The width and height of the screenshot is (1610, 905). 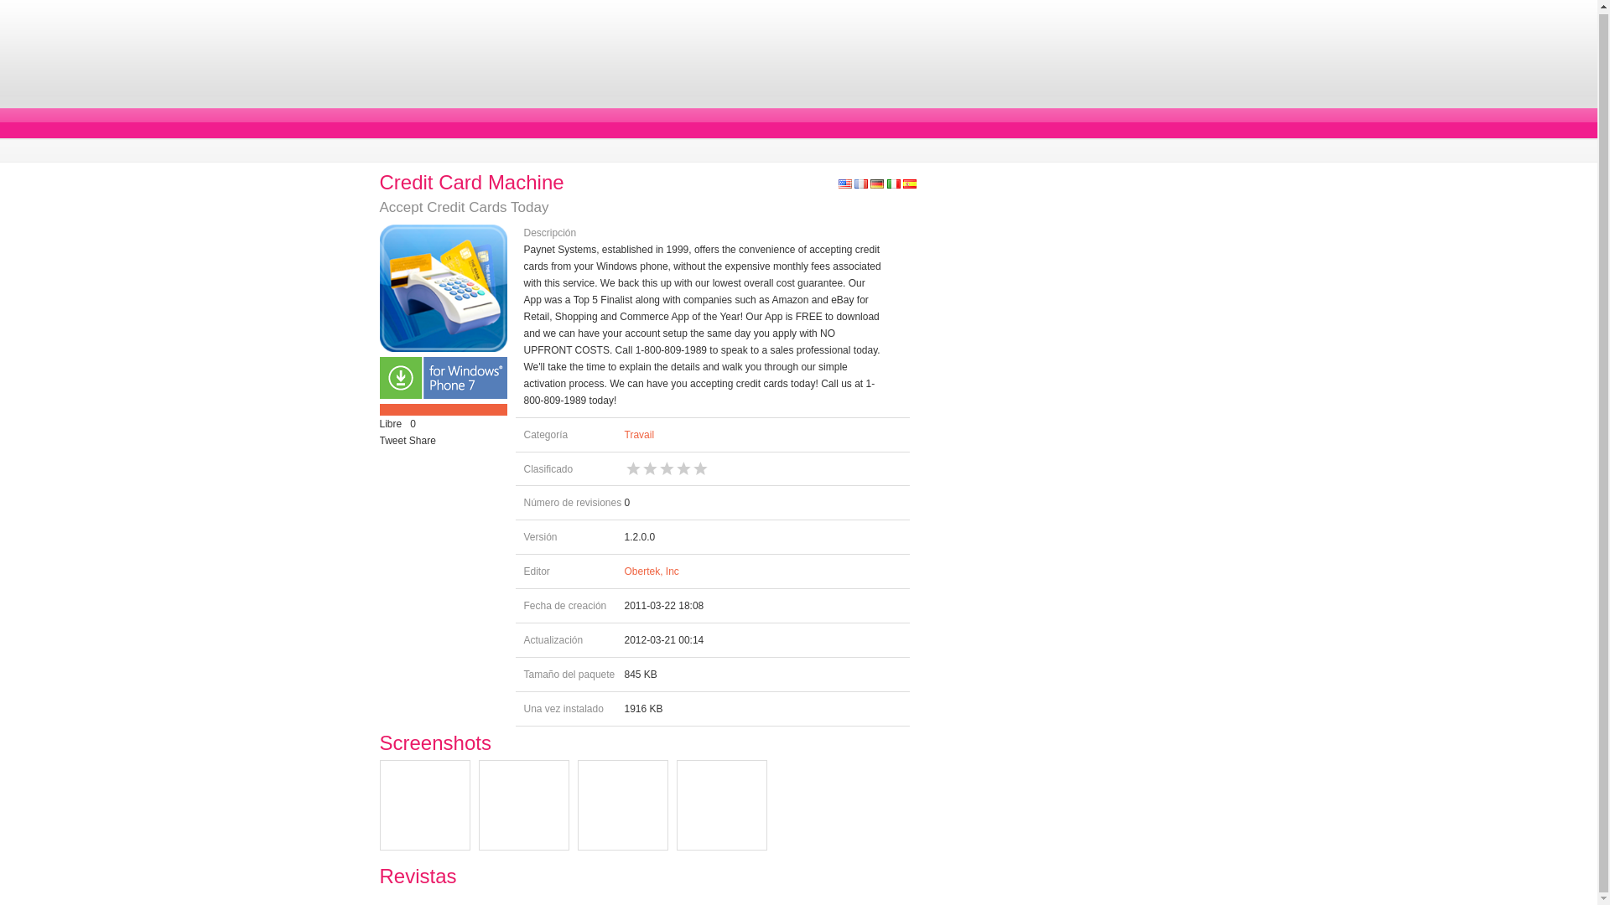 I want to click on Screenshots, so click(x=434, y=742).